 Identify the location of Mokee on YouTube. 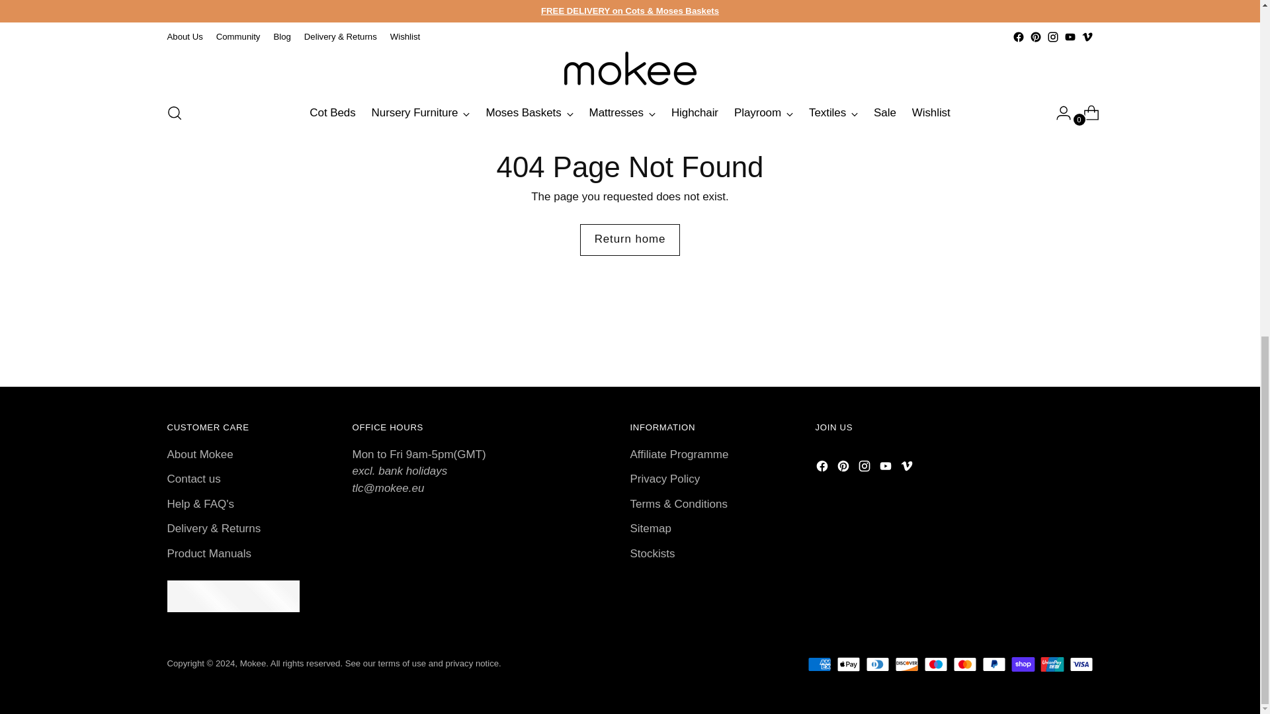
(886, 468).